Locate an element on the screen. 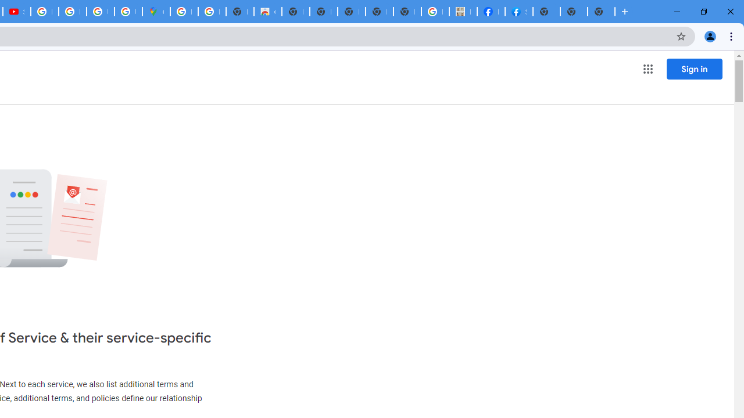  Sign Up for Facebook is located at coordinates (518, 12).